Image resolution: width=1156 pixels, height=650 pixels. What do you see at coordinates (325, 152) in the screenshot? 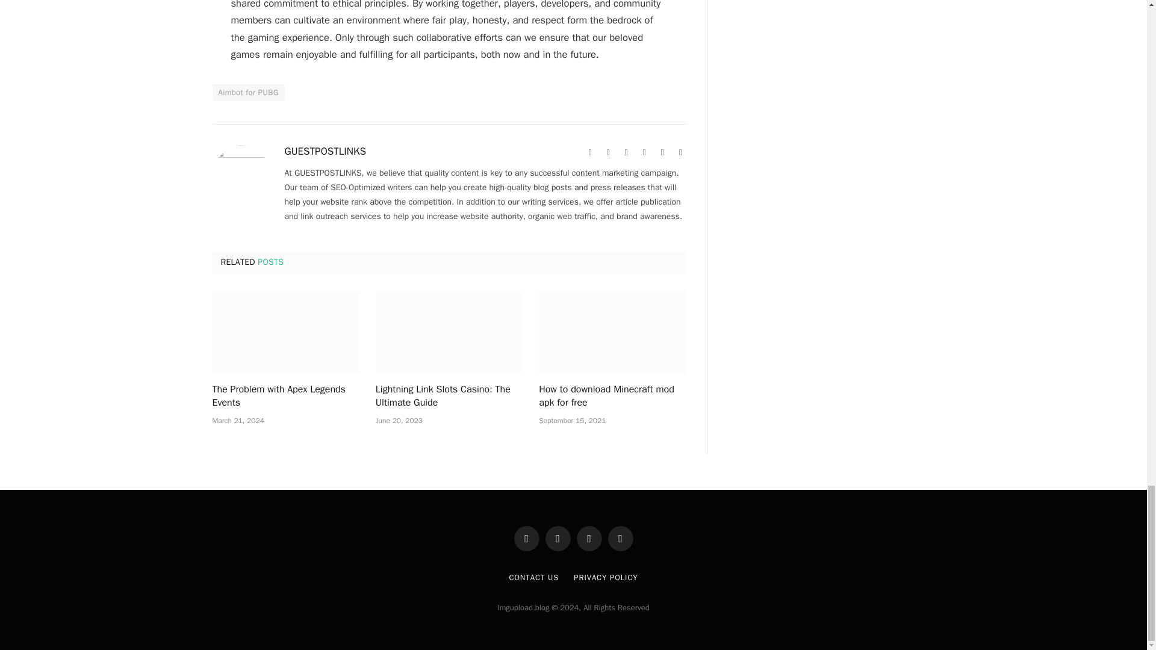
I see `GUESTPOSTLINKS` at bounding box center [325, 152].